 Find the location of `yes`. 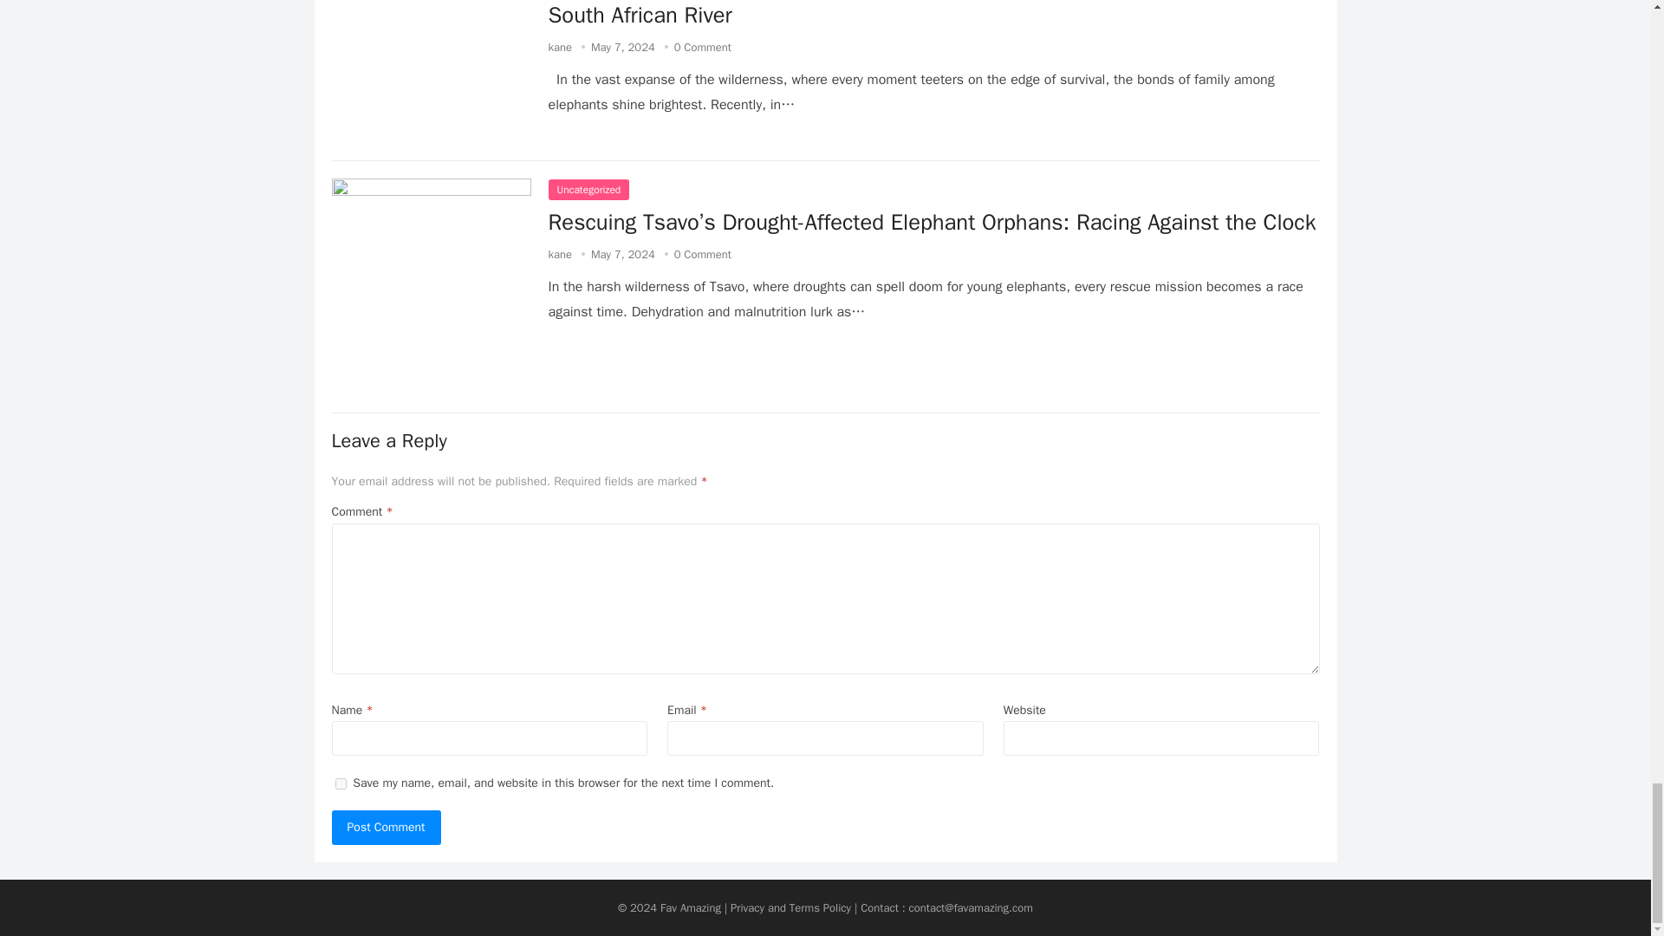

yes is located at coordinates (340, 783).